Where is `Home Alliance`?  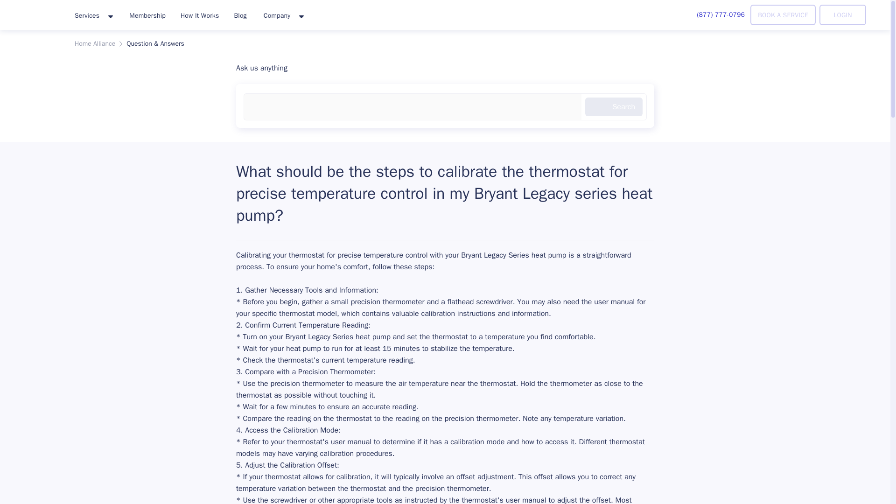
Home Alliance is located at coordinates (95, 44).